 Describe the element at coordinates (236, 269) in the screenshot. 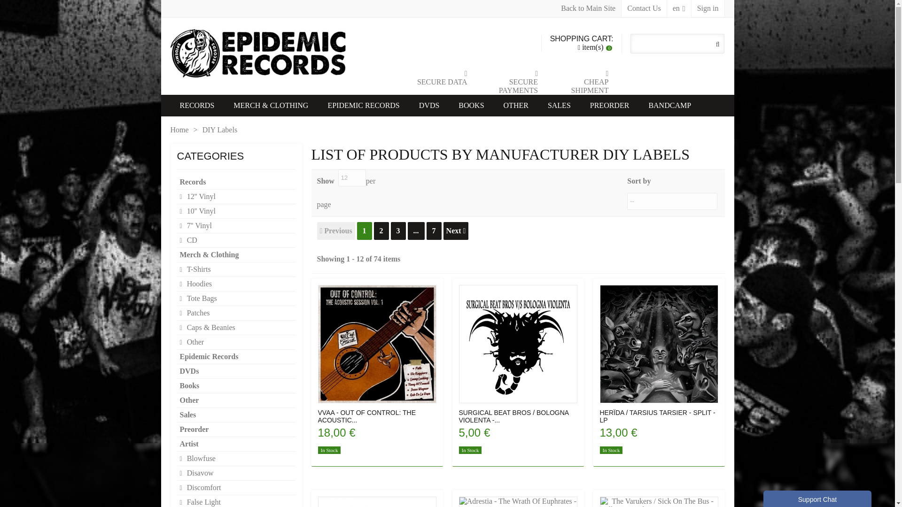

I see `T-Shirts` at that location.